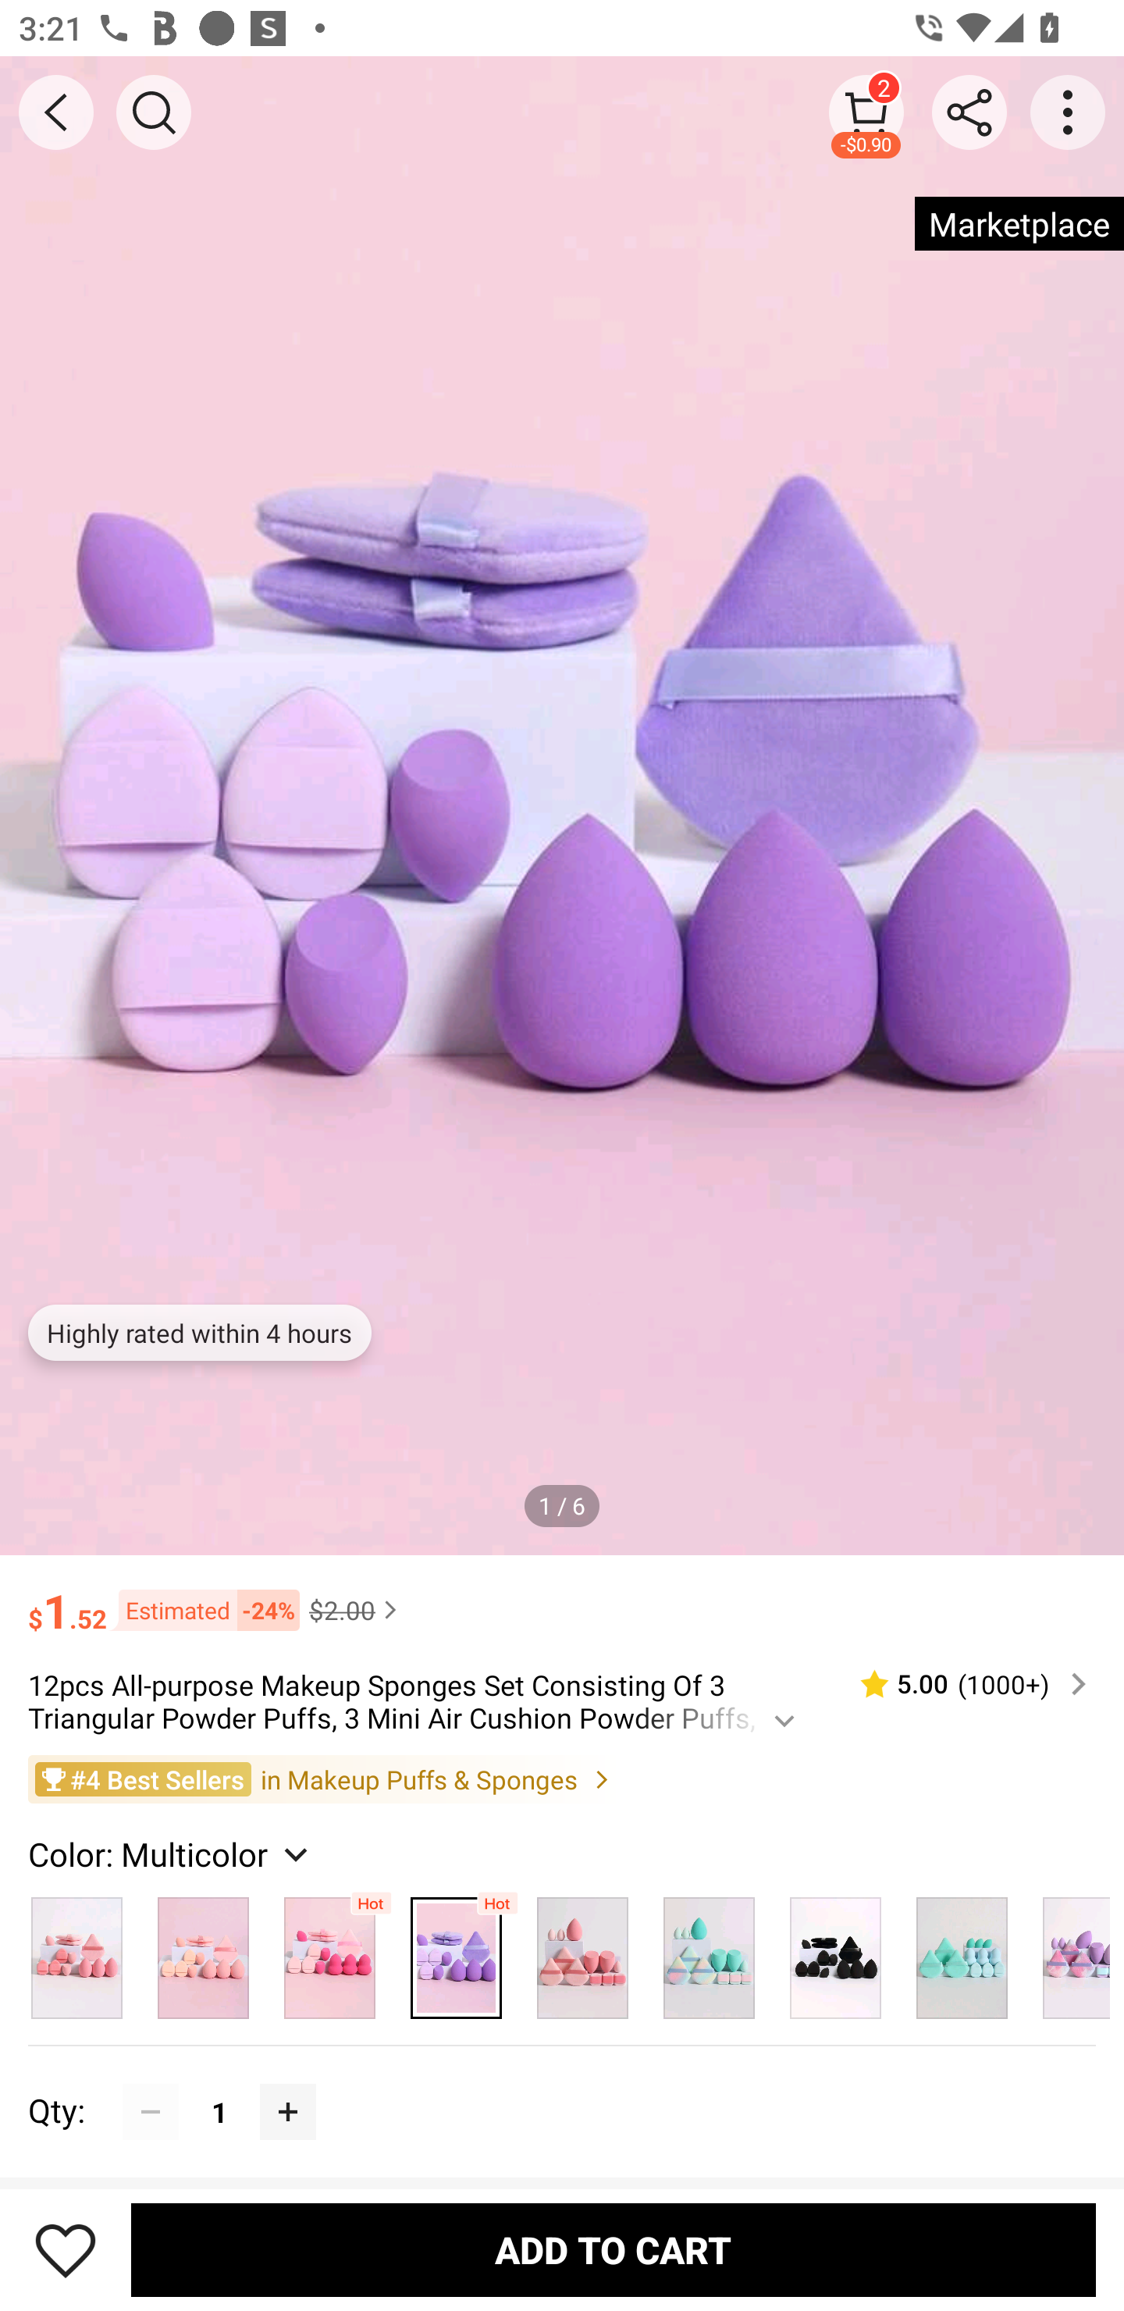 The height and width of the screenshot is (2311, 1124). What do you see at coordinates (329, 1951) in the screenshot?
I see `Multicolor` at bounding box center [329, 1951].